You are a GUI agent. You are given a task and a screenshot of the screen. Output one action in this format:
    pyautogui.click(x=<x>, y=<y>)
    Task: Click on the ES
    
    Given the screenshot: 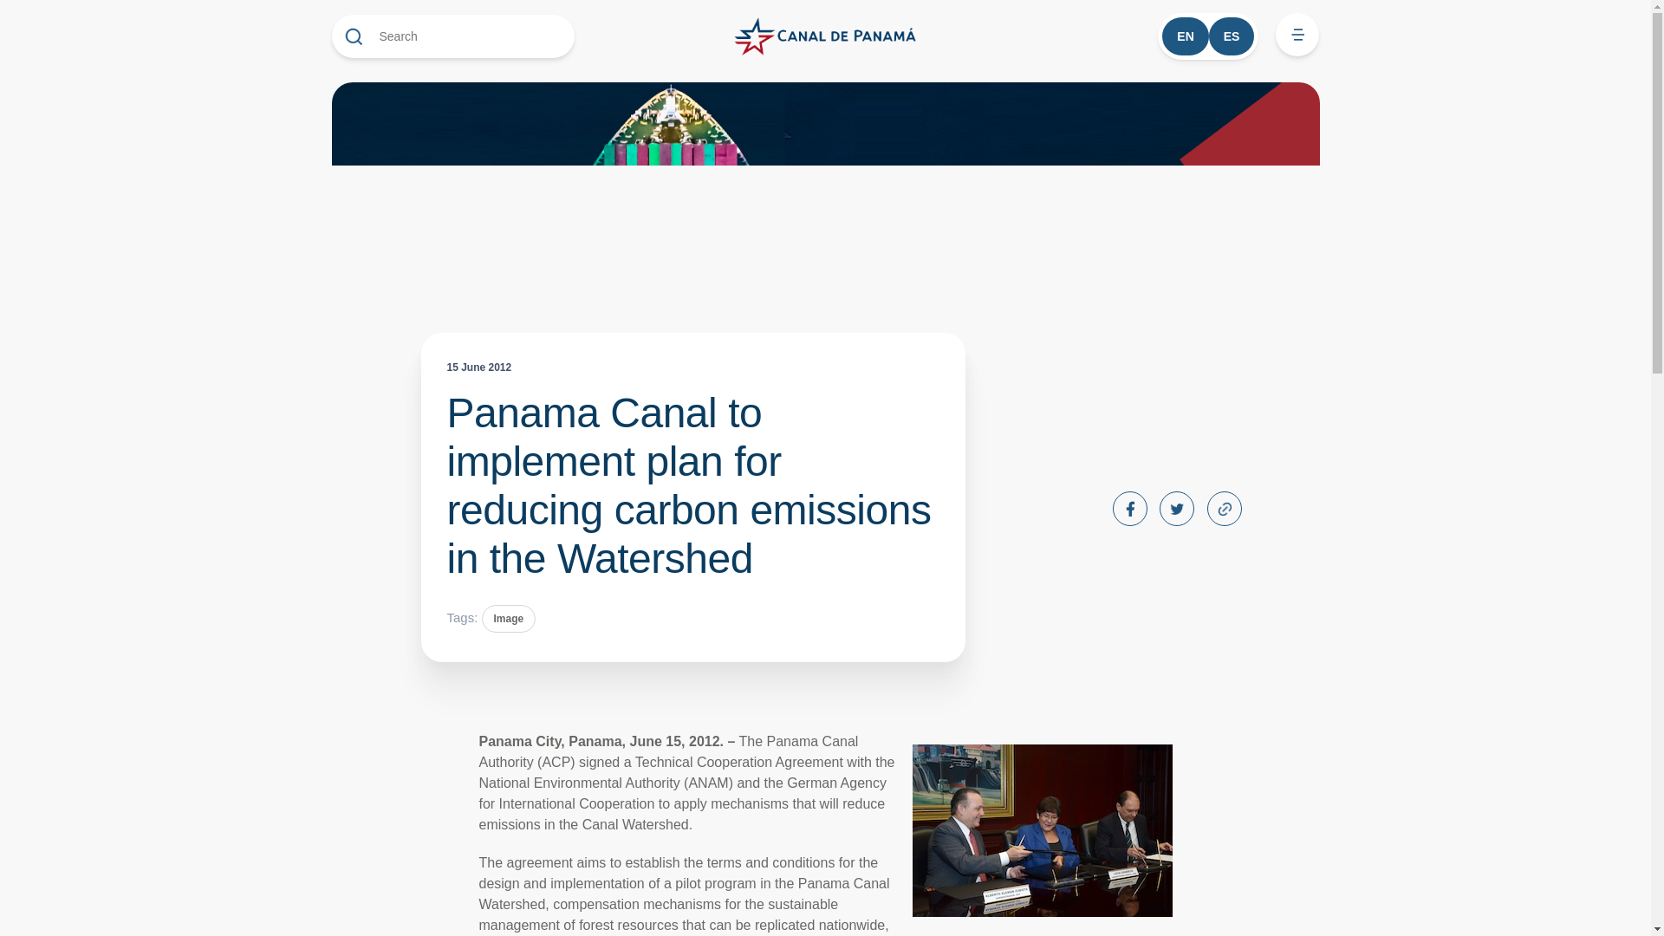 What is the action you would take?
    pyautogui.click(x=1232, y=36)
    